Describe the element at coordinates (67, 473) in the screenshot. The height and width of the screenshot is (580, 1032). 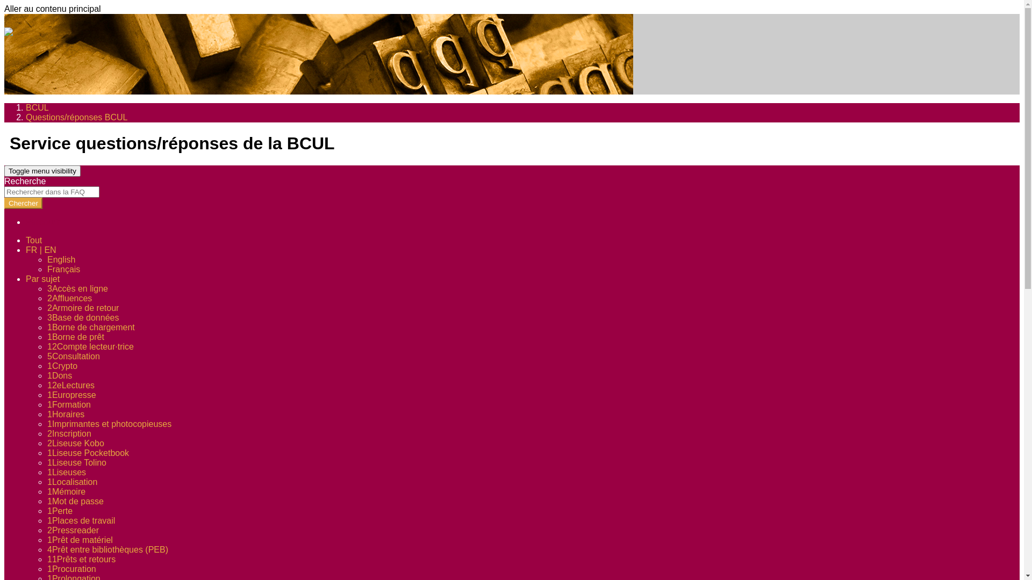
I see `1Liseuses` at that location.